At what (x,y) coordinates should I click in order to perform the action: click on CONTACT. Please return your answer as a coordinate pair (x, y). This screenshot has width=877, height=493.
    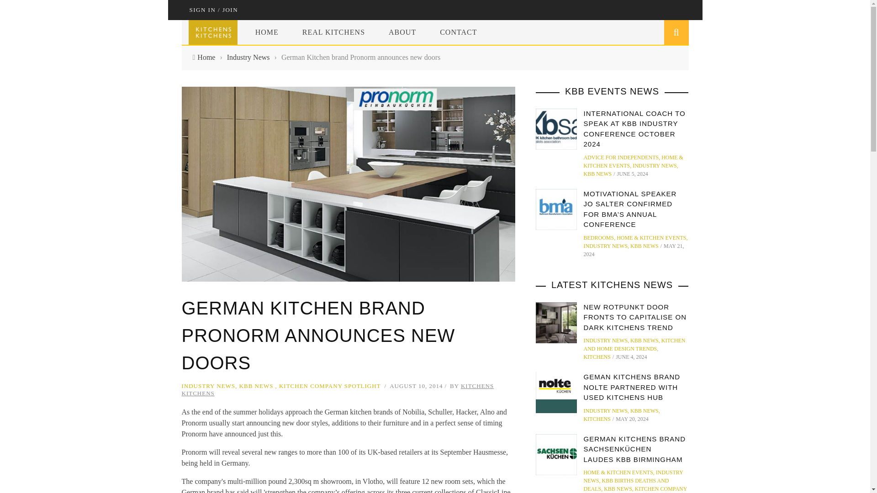
    Looking at the image, I should click on (458, 32).